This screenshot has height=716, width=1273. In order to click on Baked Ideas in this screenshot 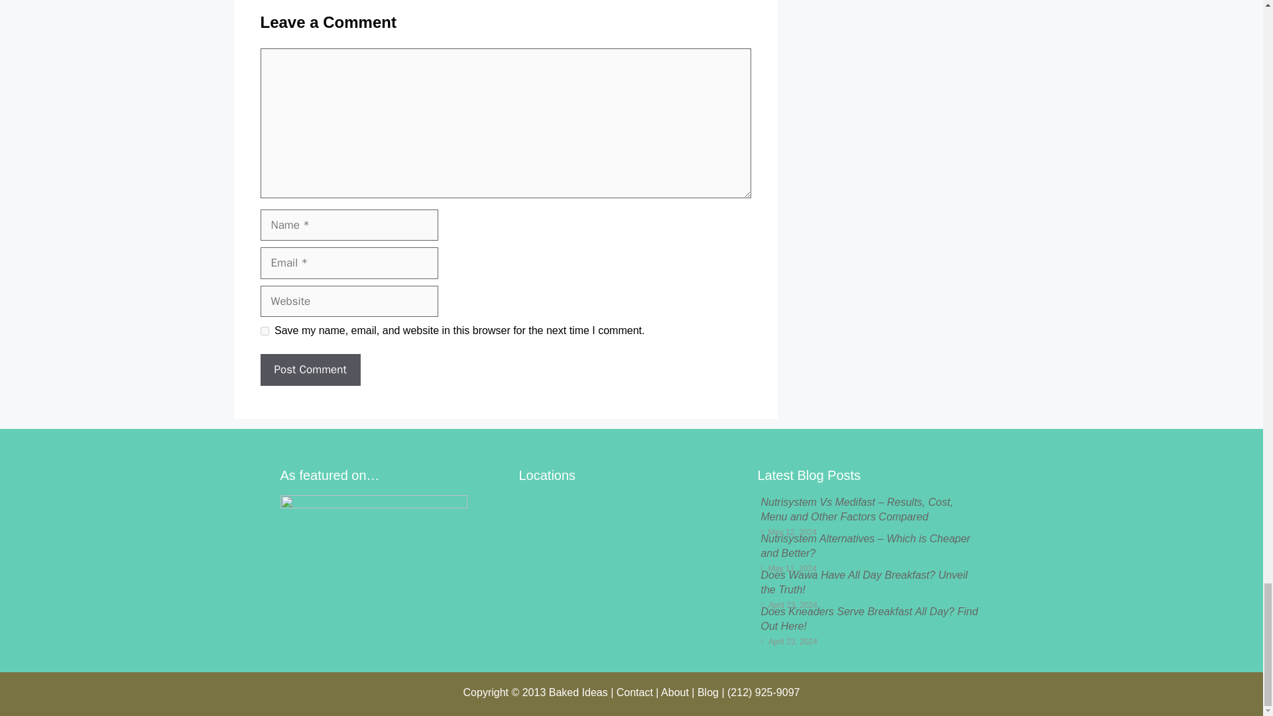, I will do `click(578, 692)`.